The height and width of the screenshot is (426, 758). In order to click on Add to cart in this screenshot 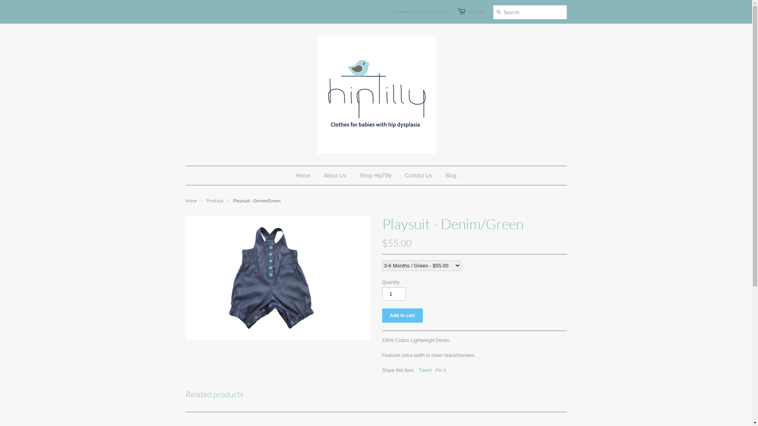, I will do `click(403, 316)`.